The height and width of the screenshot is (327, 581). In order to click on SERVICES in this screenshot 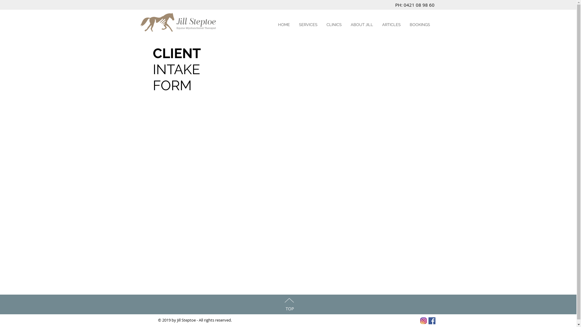, I will do `click(308, 25)`.